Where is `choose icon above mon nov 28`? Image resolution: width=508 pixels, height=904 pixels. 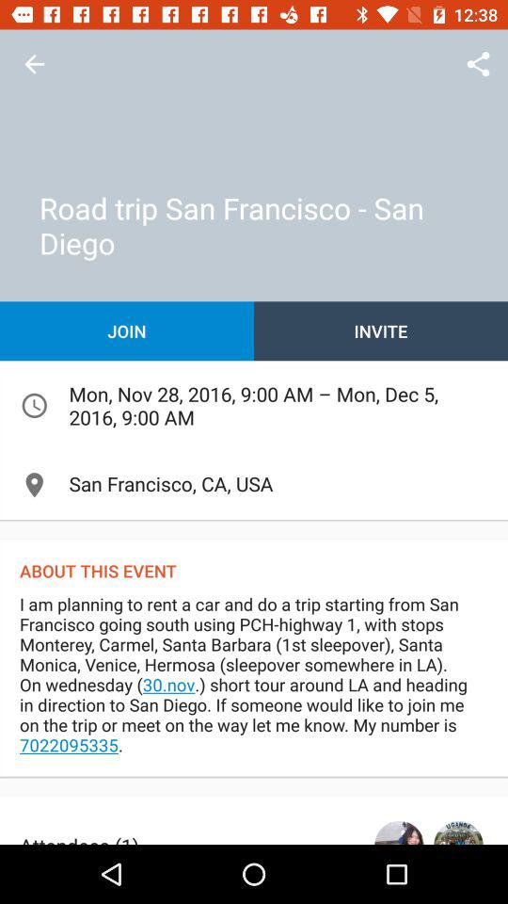 choose icon above mon nov 28 is located at coordinates (127, 331).